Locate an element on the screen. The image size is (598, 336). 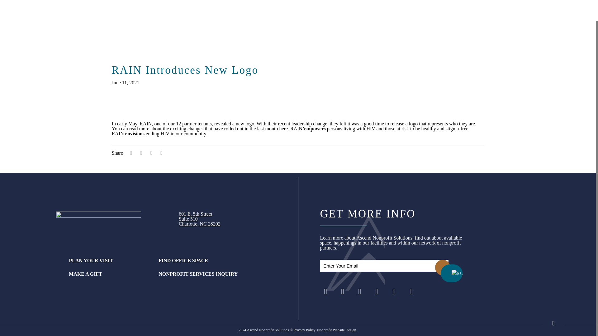
Facebook is located at coordinates (325, 291).